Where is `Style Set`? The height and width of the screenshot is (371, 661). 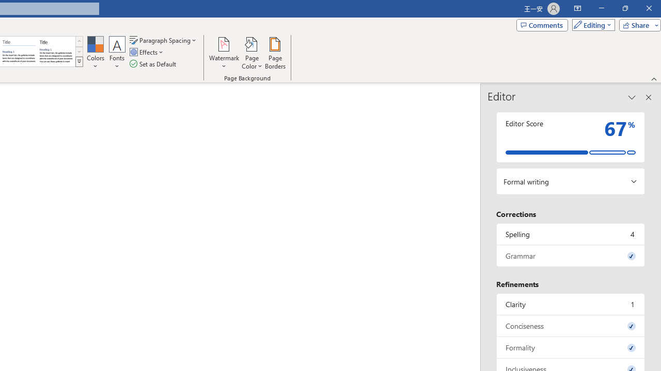
Style Set is located at coordinates (79, 62).